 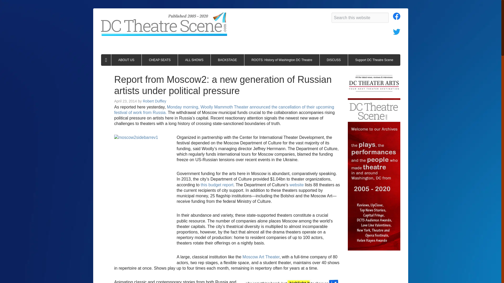 What do you see at coordinates (334, 60) in the screenshot?
I see `DISCUSS` at bounding box center [334, 60].